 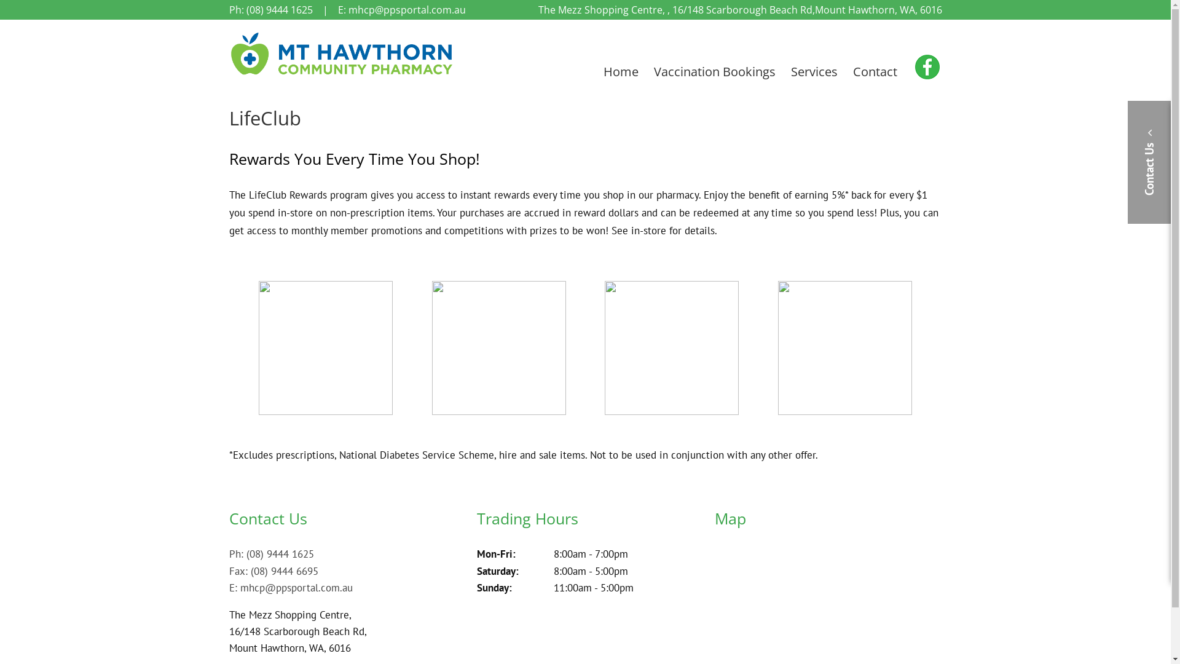 I want to click on Vaccination Bookings, so click(x=715, y=72).